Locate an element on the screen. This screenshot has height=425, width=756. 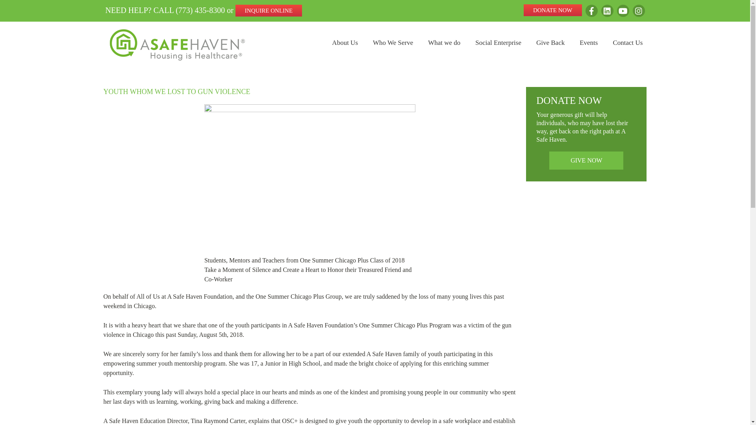
Give Back is located at coordinates (550, 42).